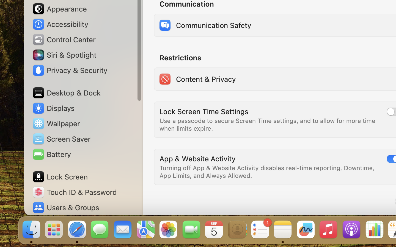 This screenshot has width=396, height=247. Describe the element at coordinates (66, 93) in the screenshot. I see `Desktop & Dock` at that location.